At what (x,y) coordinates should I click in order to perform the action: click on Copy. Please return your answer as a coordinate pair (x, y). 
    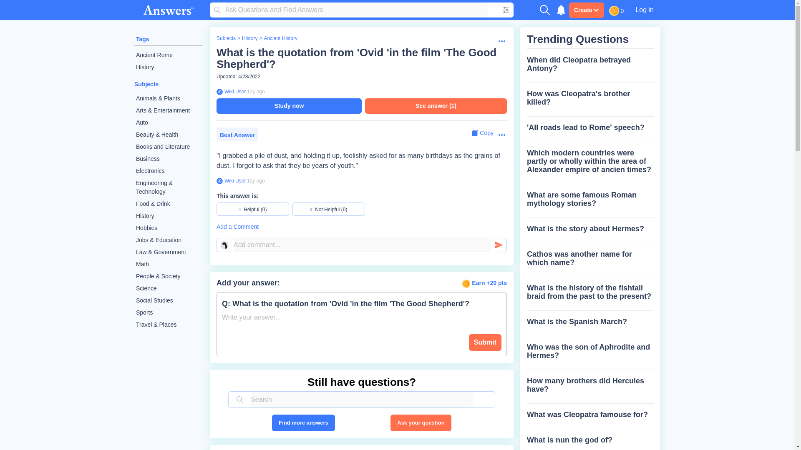
    Looking at the image, I should click on (482, 133).